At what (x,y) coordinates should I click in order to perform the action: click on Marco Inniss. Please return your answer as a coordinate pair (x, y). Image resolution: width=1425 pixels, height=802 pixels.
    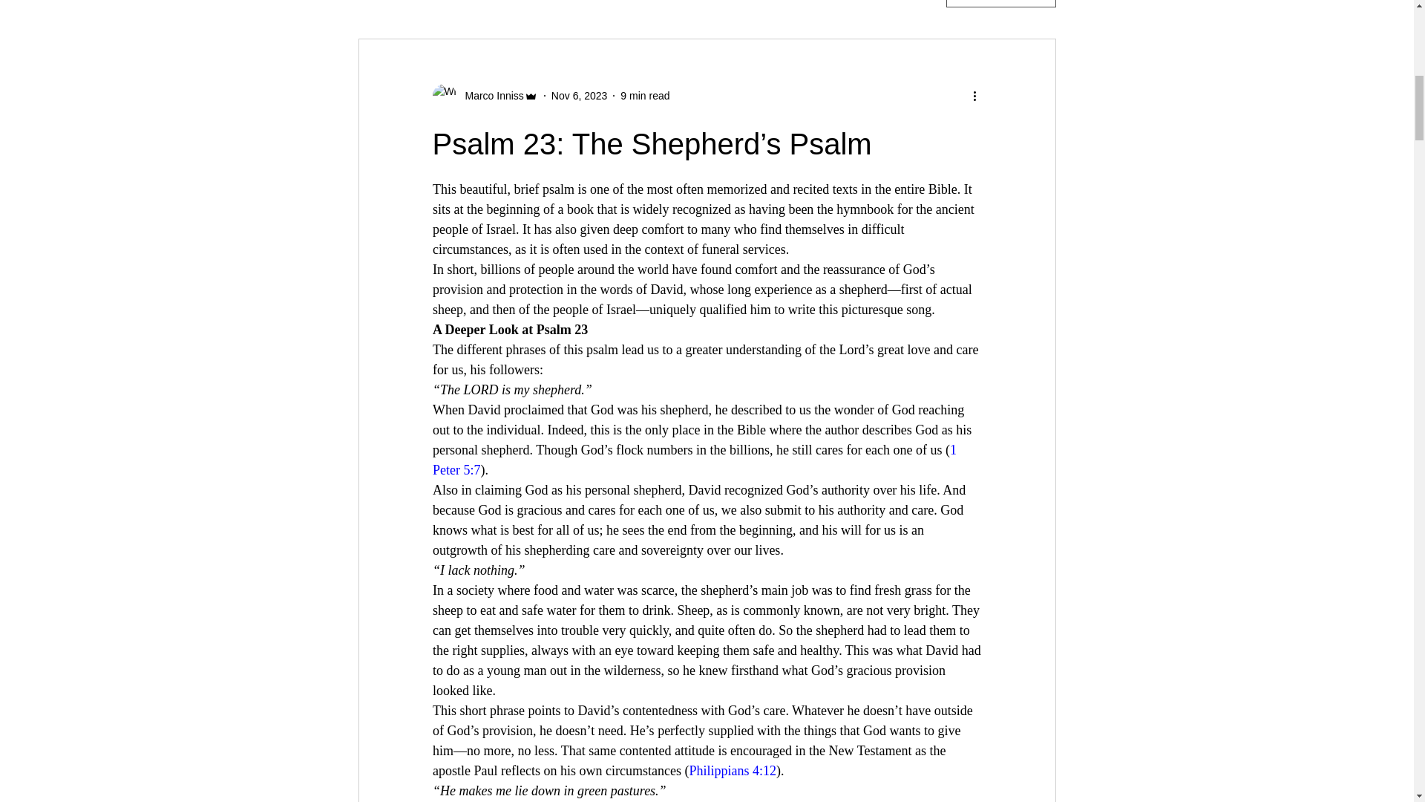
    Looking at the image, I should click on (489, 95).